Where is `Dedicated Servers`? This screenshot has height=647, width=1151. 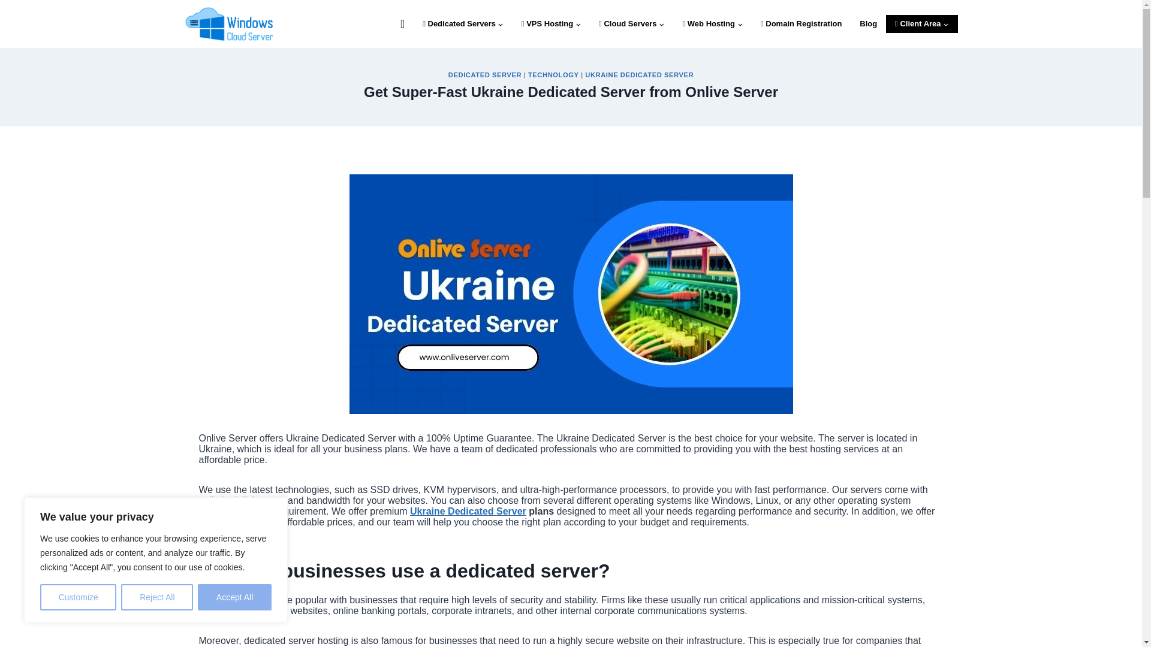 Dedicated Servers is located at coordinates (463, 24).